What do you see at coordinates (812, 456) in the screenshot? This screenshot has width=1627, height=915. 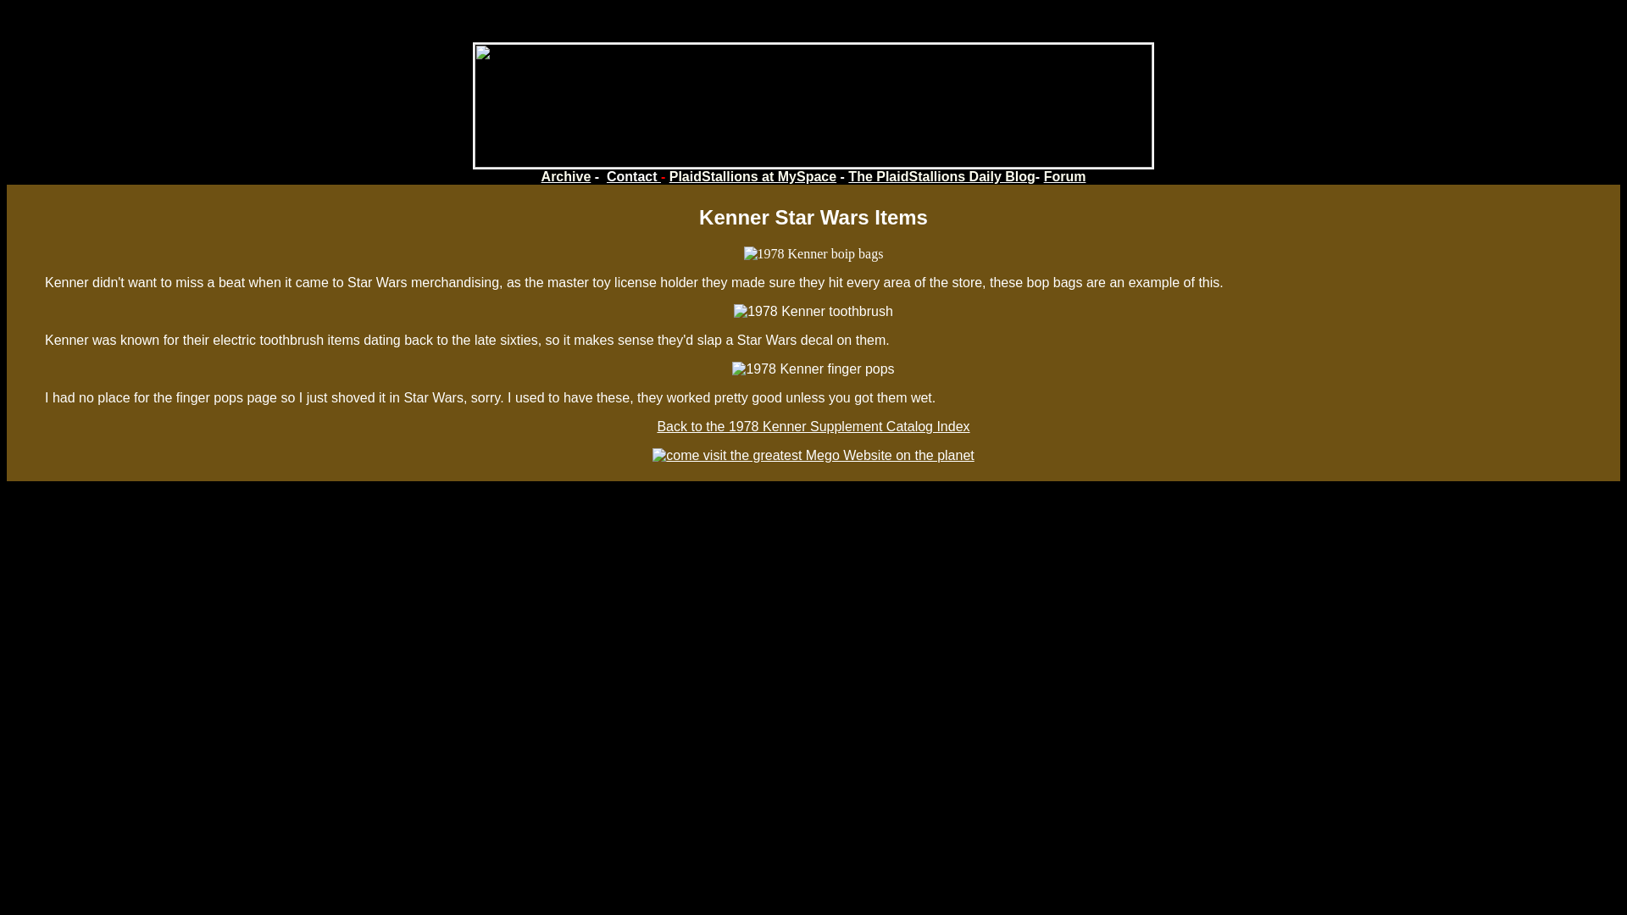 I see `come visit the greatest Mego Website on the planet` at bounding box center [812, 456].